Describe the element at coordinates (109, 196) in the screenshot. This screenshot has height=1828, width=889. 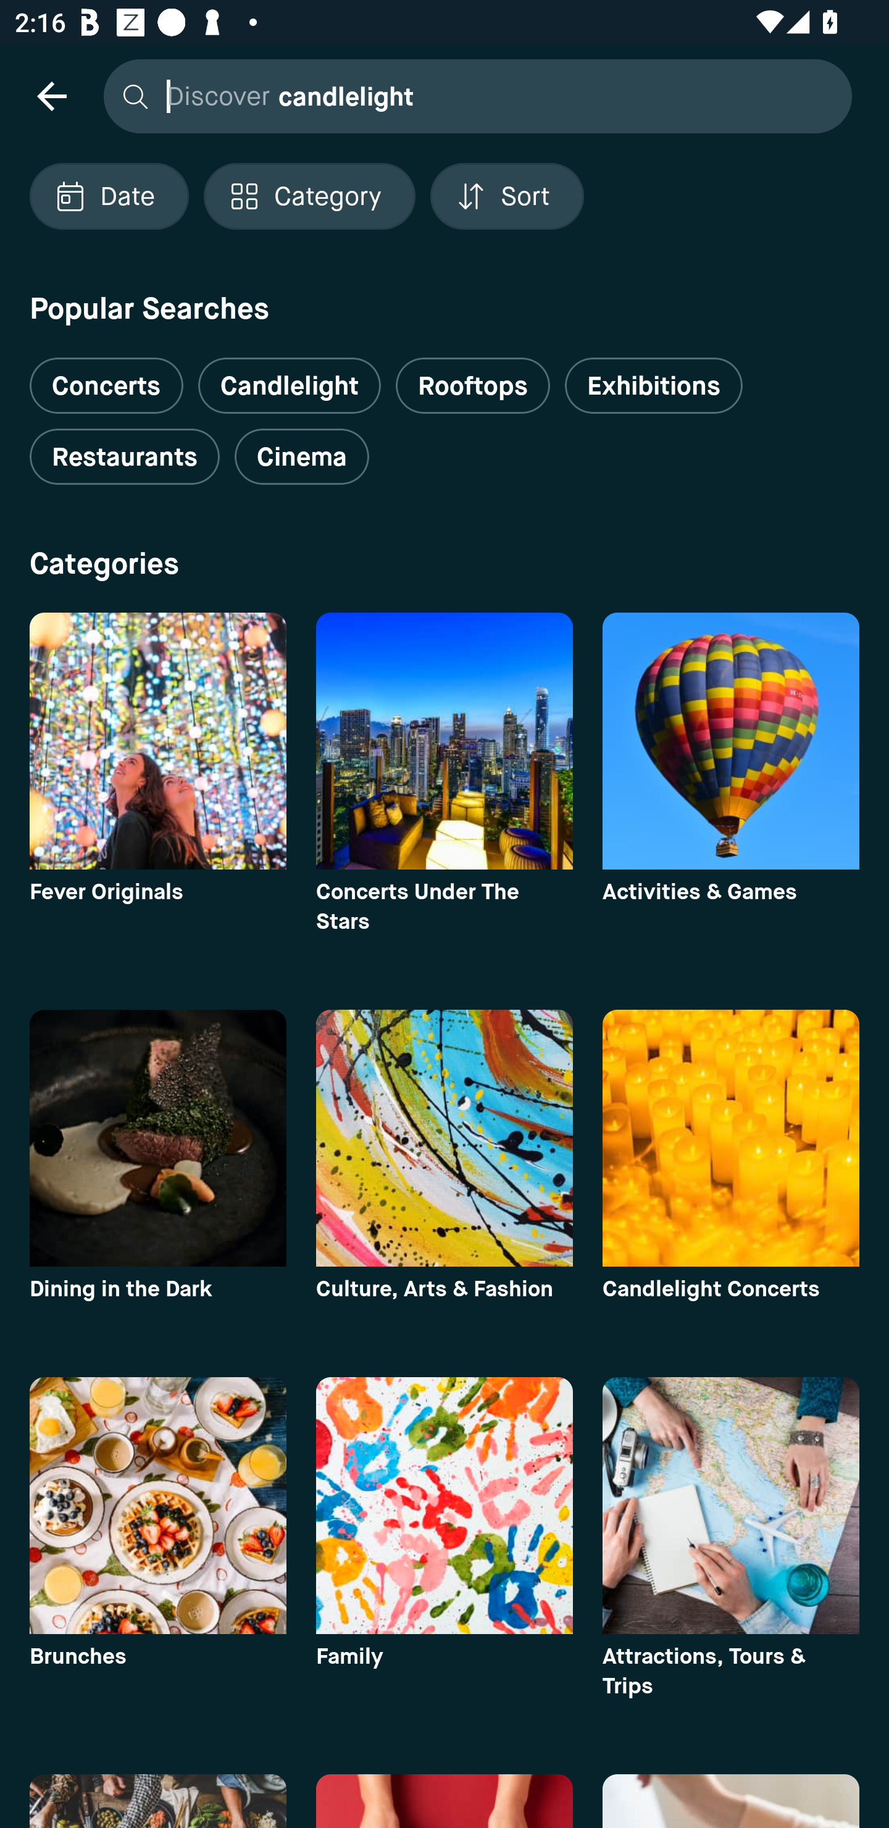
I see `Localized description Date` at that location.